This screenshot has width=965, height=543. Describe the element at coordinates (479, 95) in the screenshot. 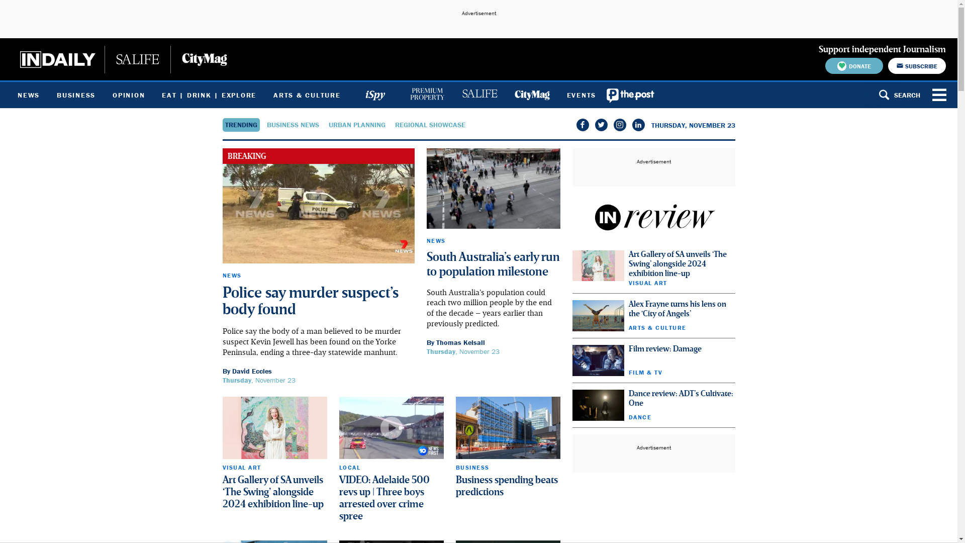

I see `SALIFE` at that location.